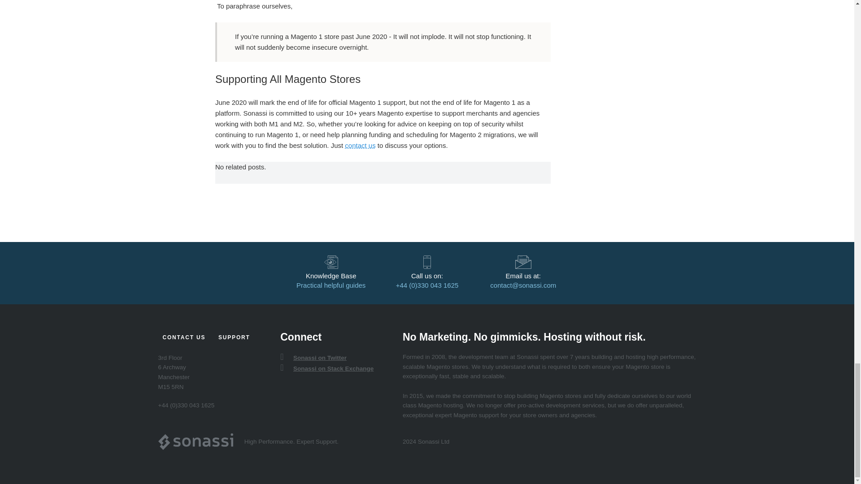 The width and height of the screenshot is (861, 484). Describe the element at coordinates (318, 358) in the screenshot. I see `Sonassi on Twitter` at that location.